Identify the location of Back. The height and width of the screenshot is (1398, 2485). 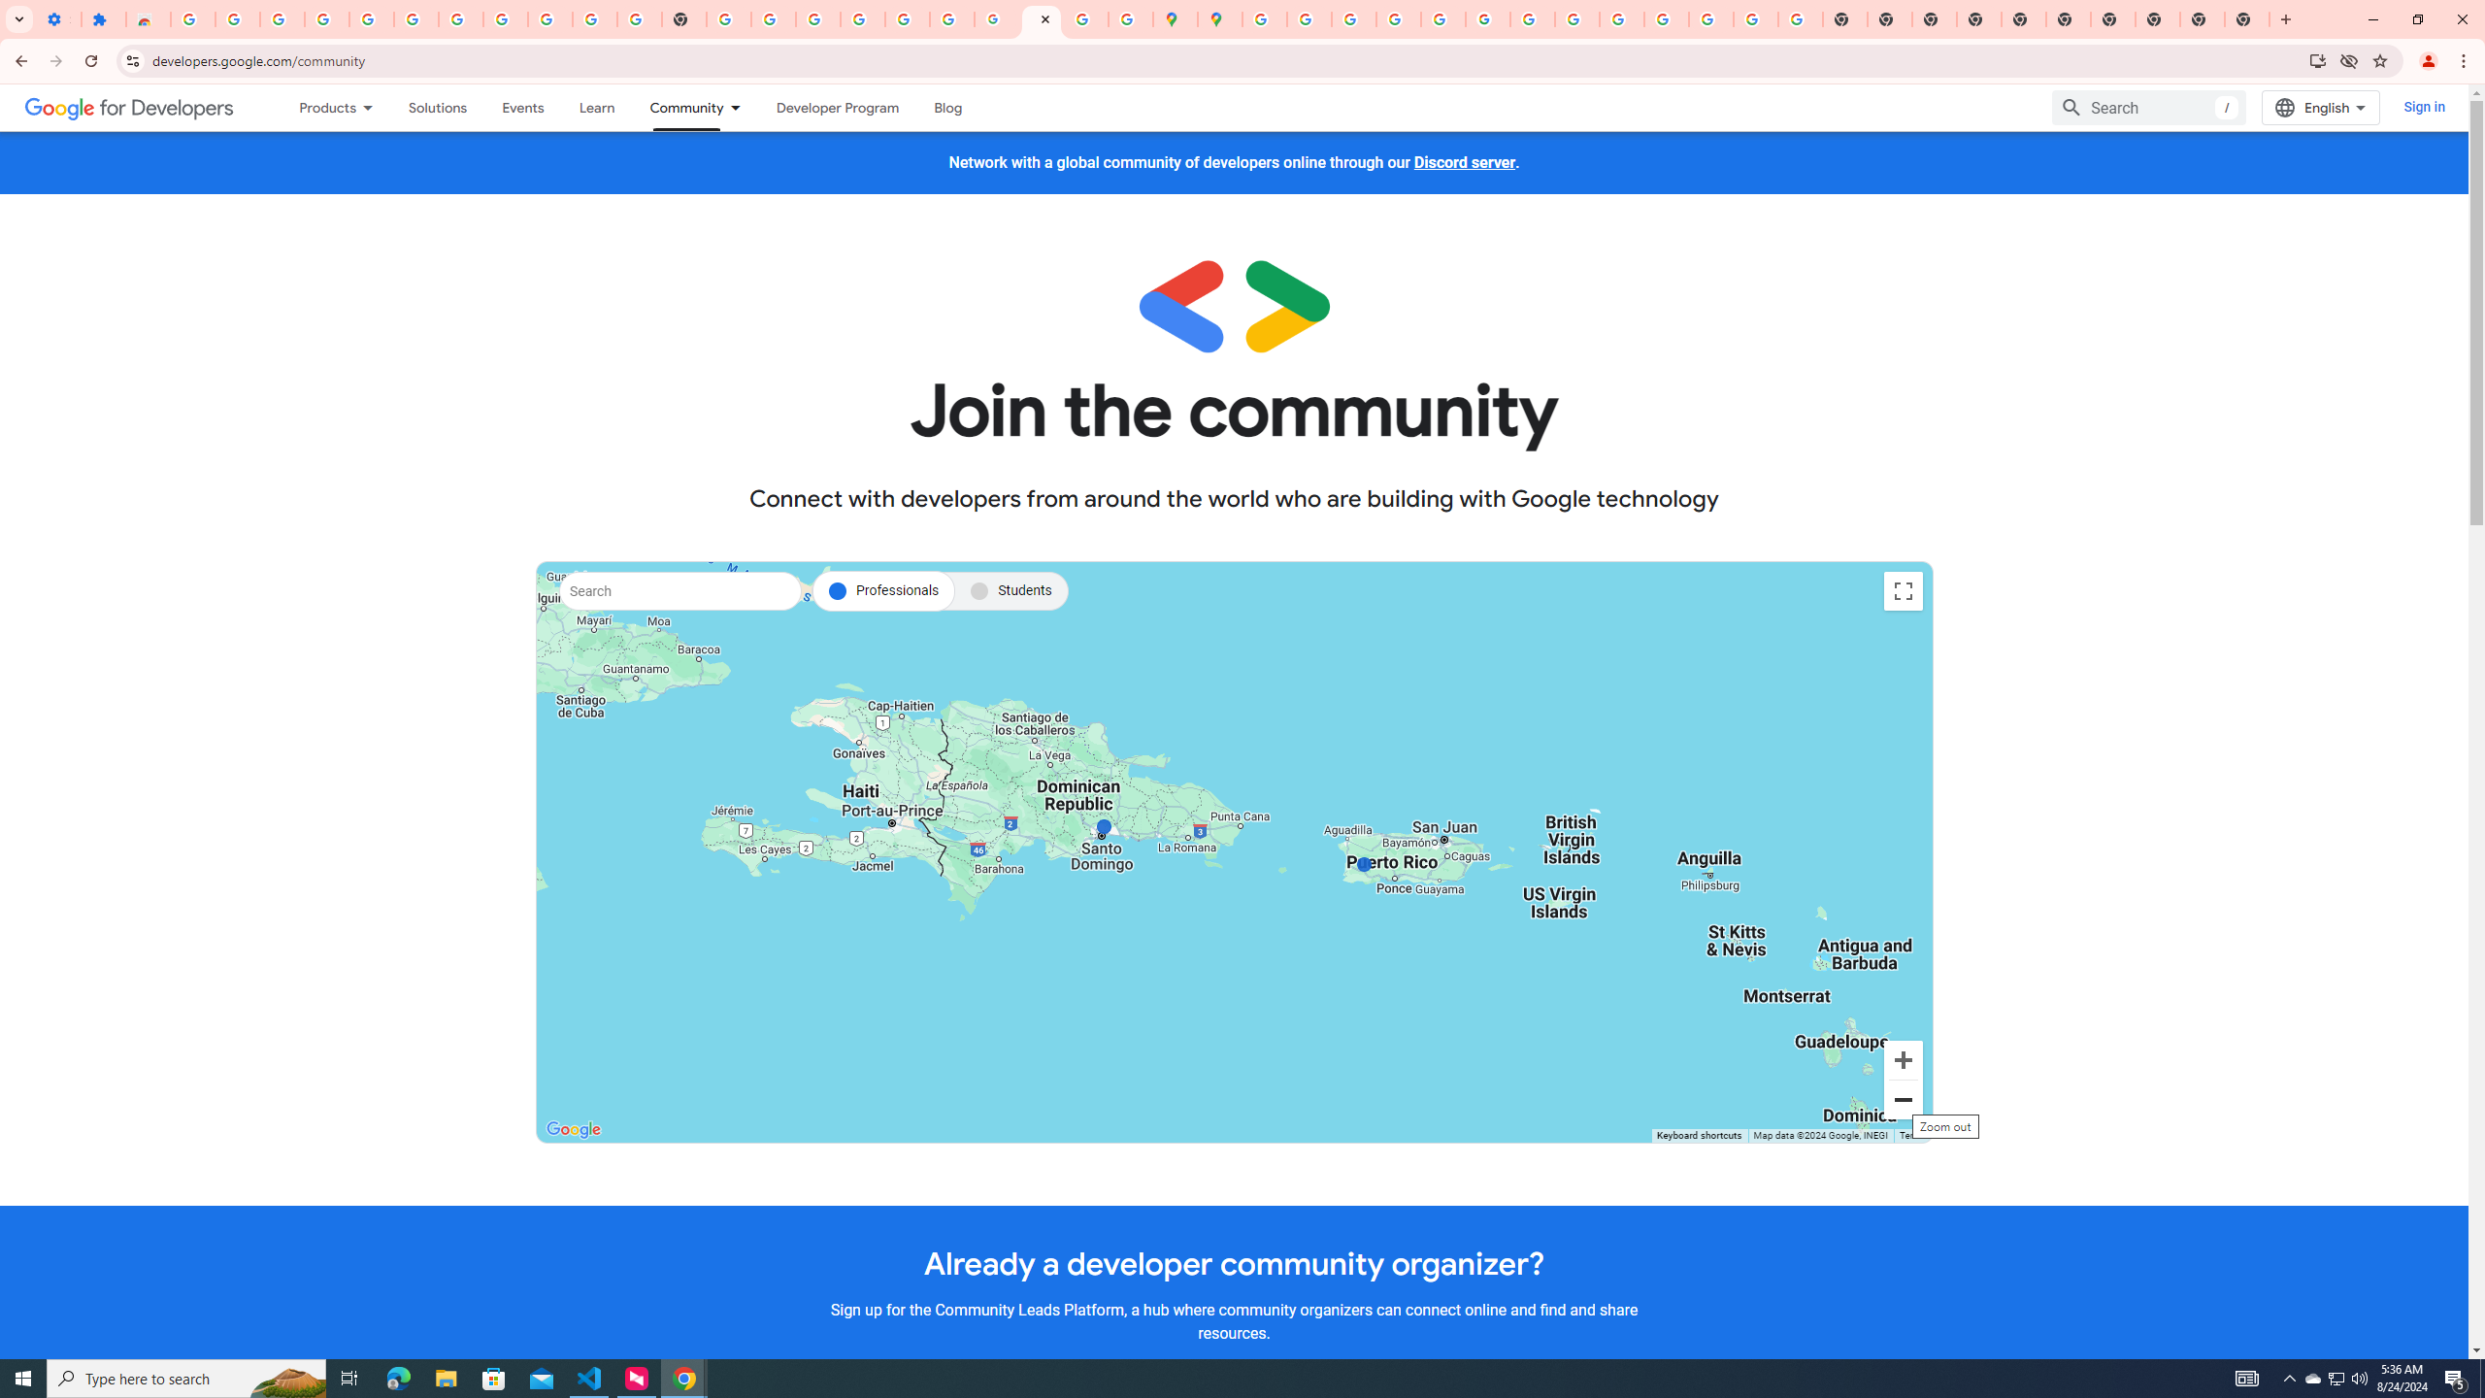
(18, 61).